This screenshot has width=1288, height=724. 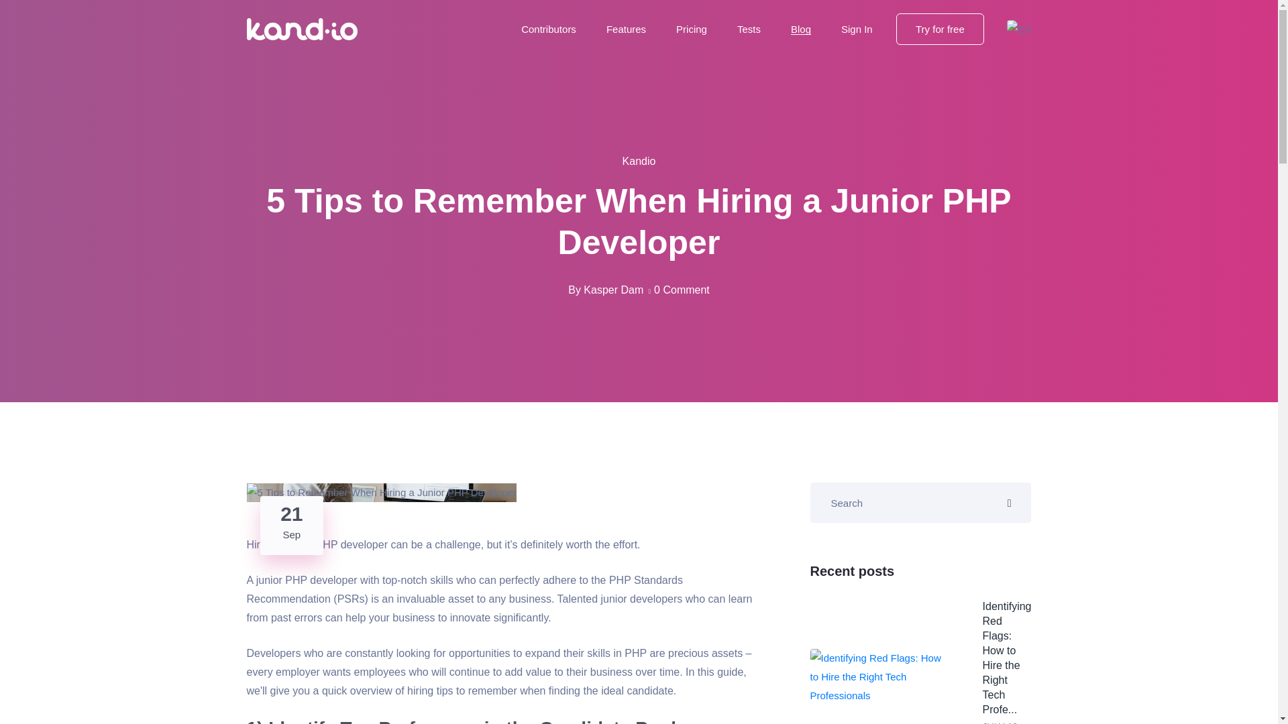 What do you see at coordinates (692, 28) in the screenshot?
I see `0 Comment` at bounding box center [692, 28].